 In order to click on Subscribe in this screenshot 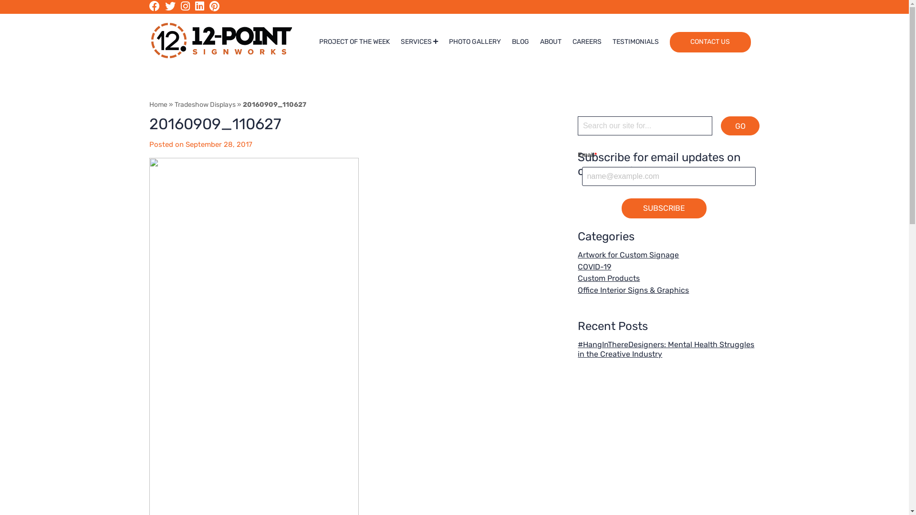, I will do `click(664, 208)`.